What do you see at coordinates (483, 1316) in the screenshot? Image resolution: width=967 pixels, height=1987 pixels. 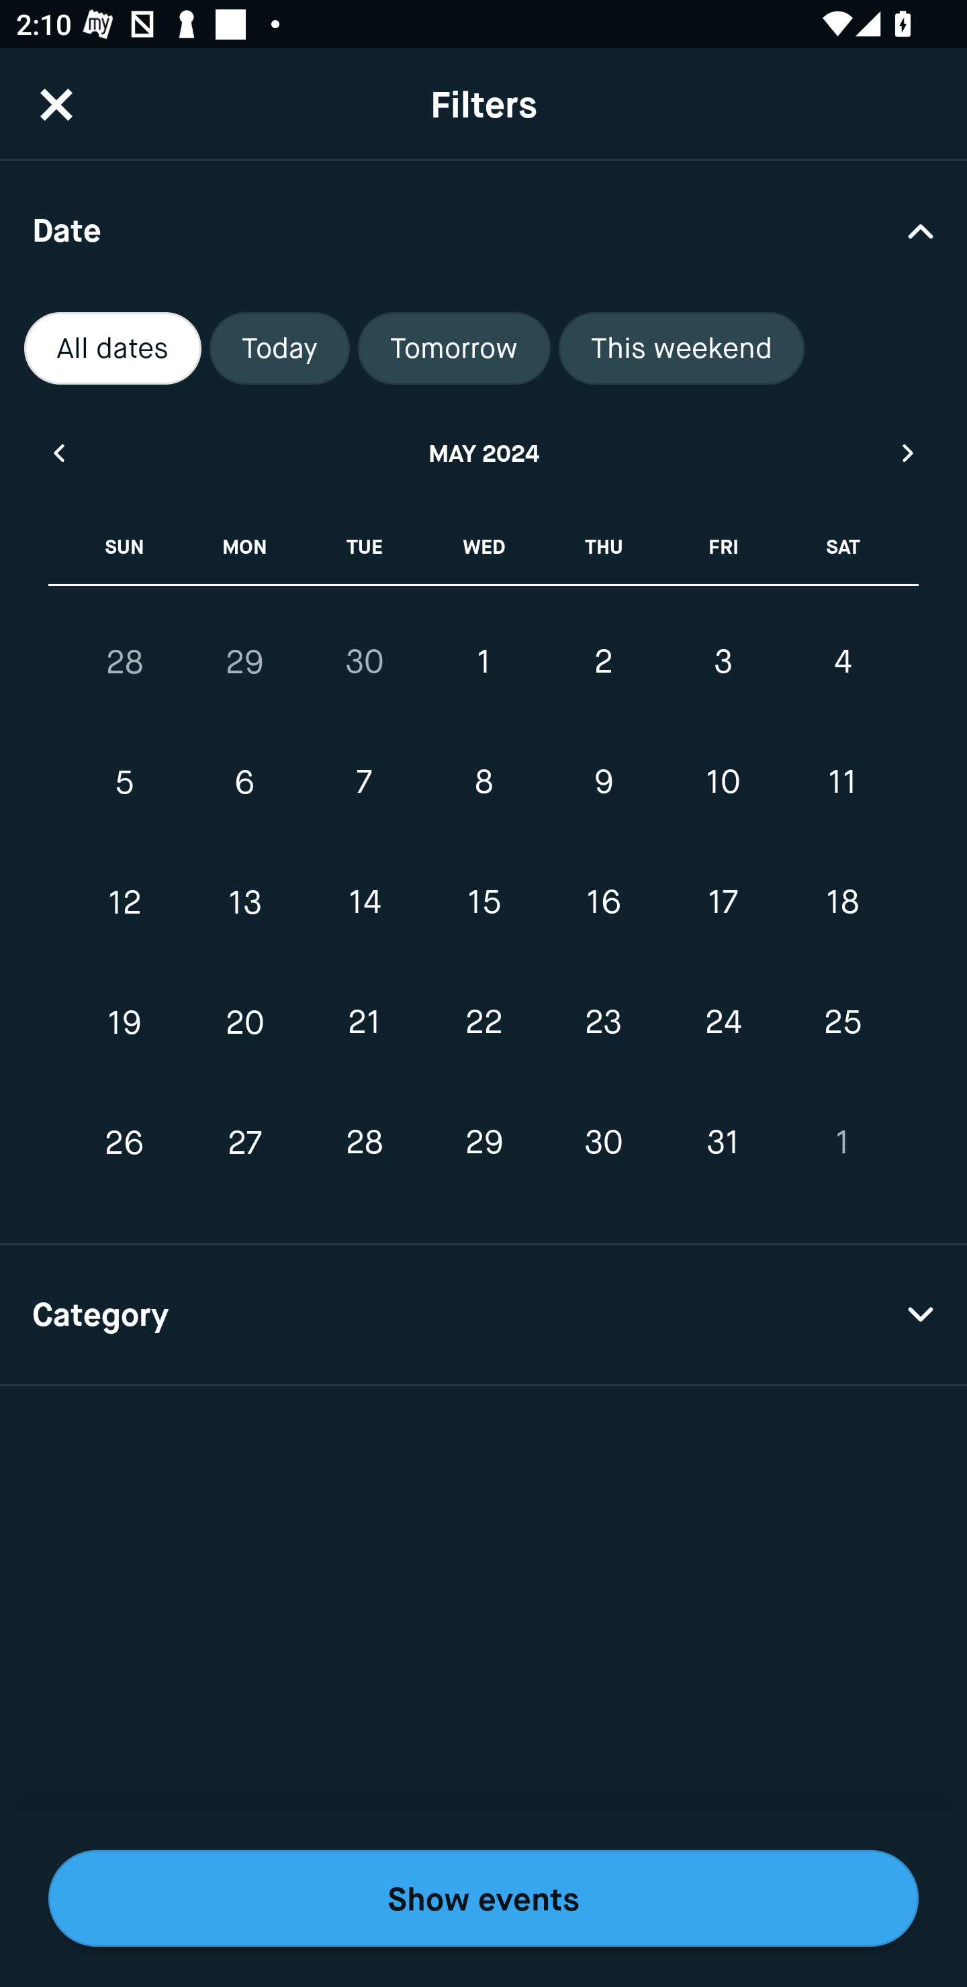 I see `Category Drop Down Arrow` at bounding box center [483, 1316].